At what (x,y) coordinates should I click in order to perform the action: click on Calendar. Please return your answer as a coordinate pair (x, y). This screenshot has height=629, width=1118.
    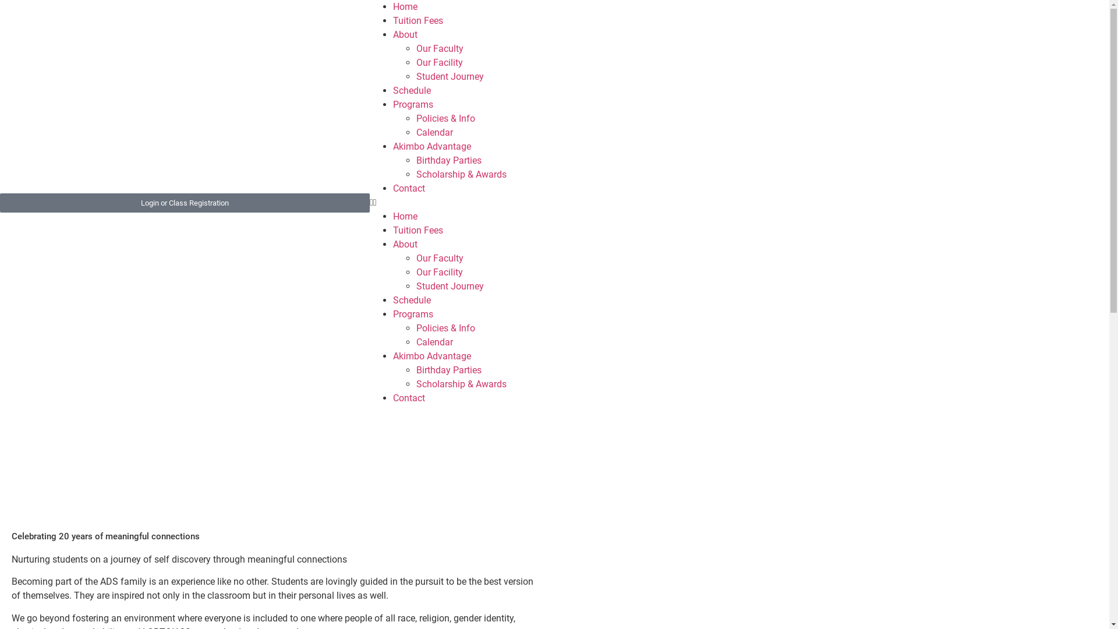
    Looking at the image, I should click on (434, 342).